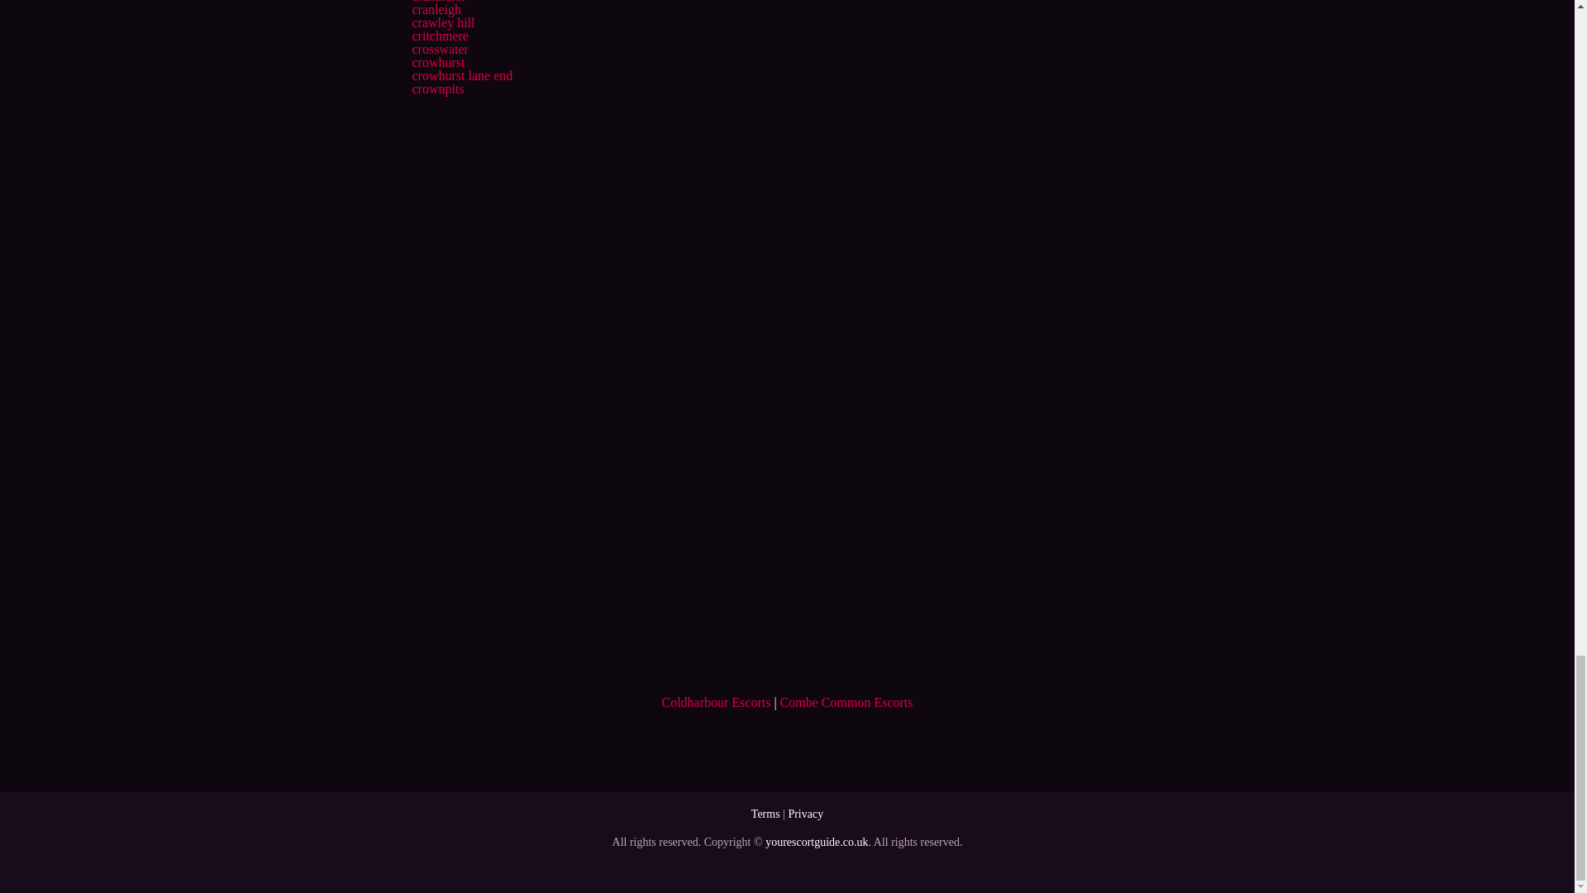 The width and height of the screenshot is (1587, 893). What do you see at coordinates (443, 22) in the screenshot?
I see `crawley hill` at bounding box center [443, 22].